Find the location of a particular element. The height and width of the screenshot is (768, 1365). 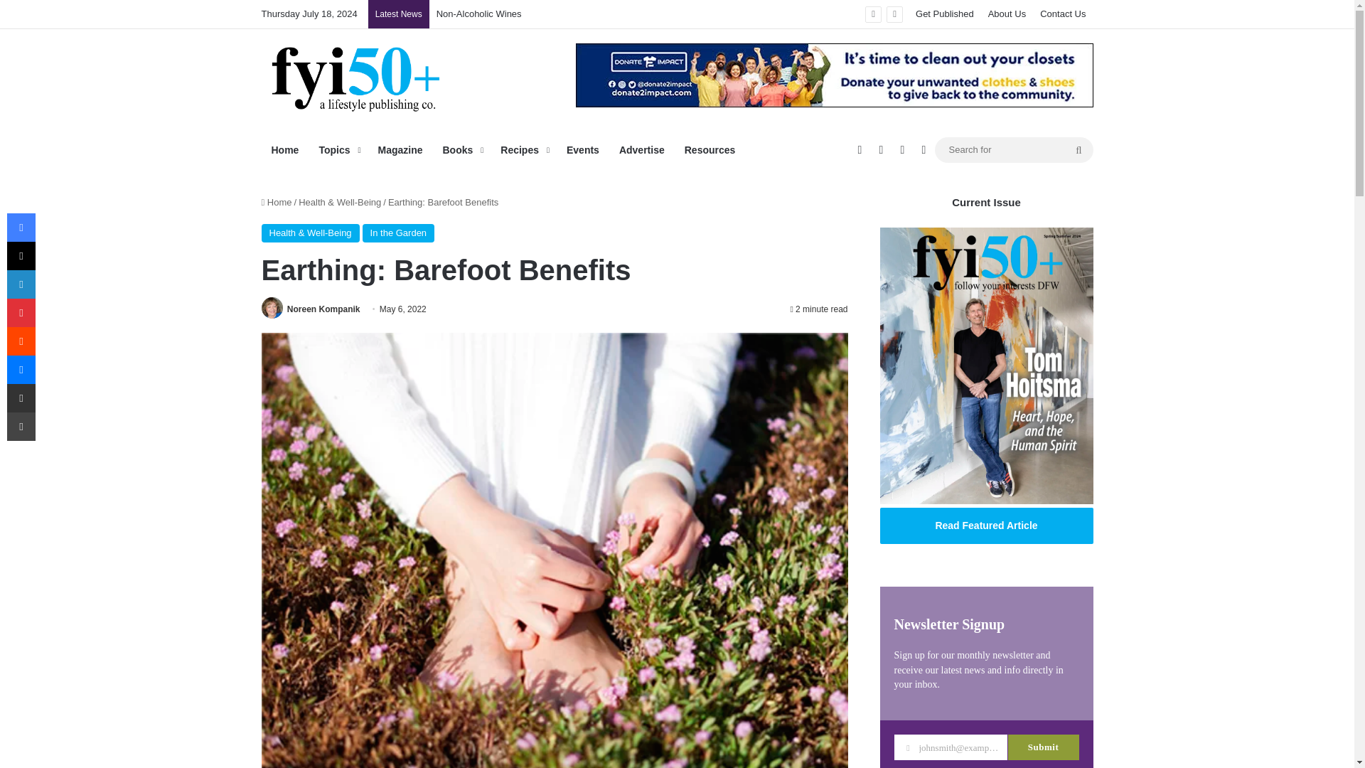

Books is located at coordinates (461, 149).